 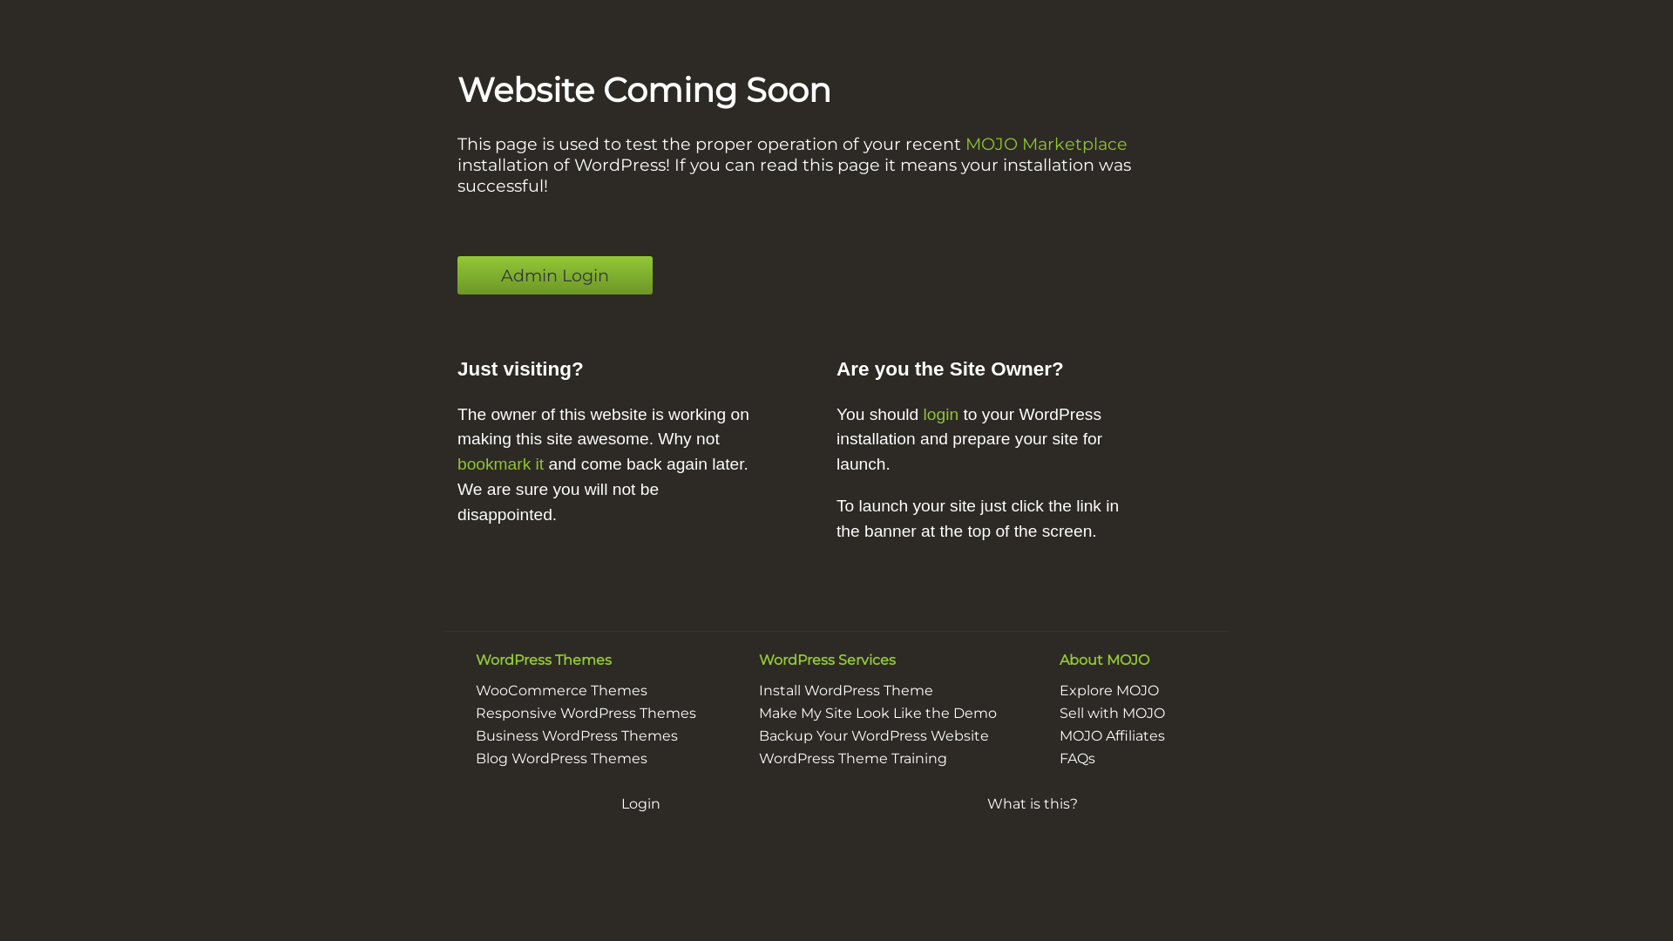 What do you see at coordinates (561, 690) in the screenshot?
I see `WooCommerce Themes` at bounding box center [561, 690].